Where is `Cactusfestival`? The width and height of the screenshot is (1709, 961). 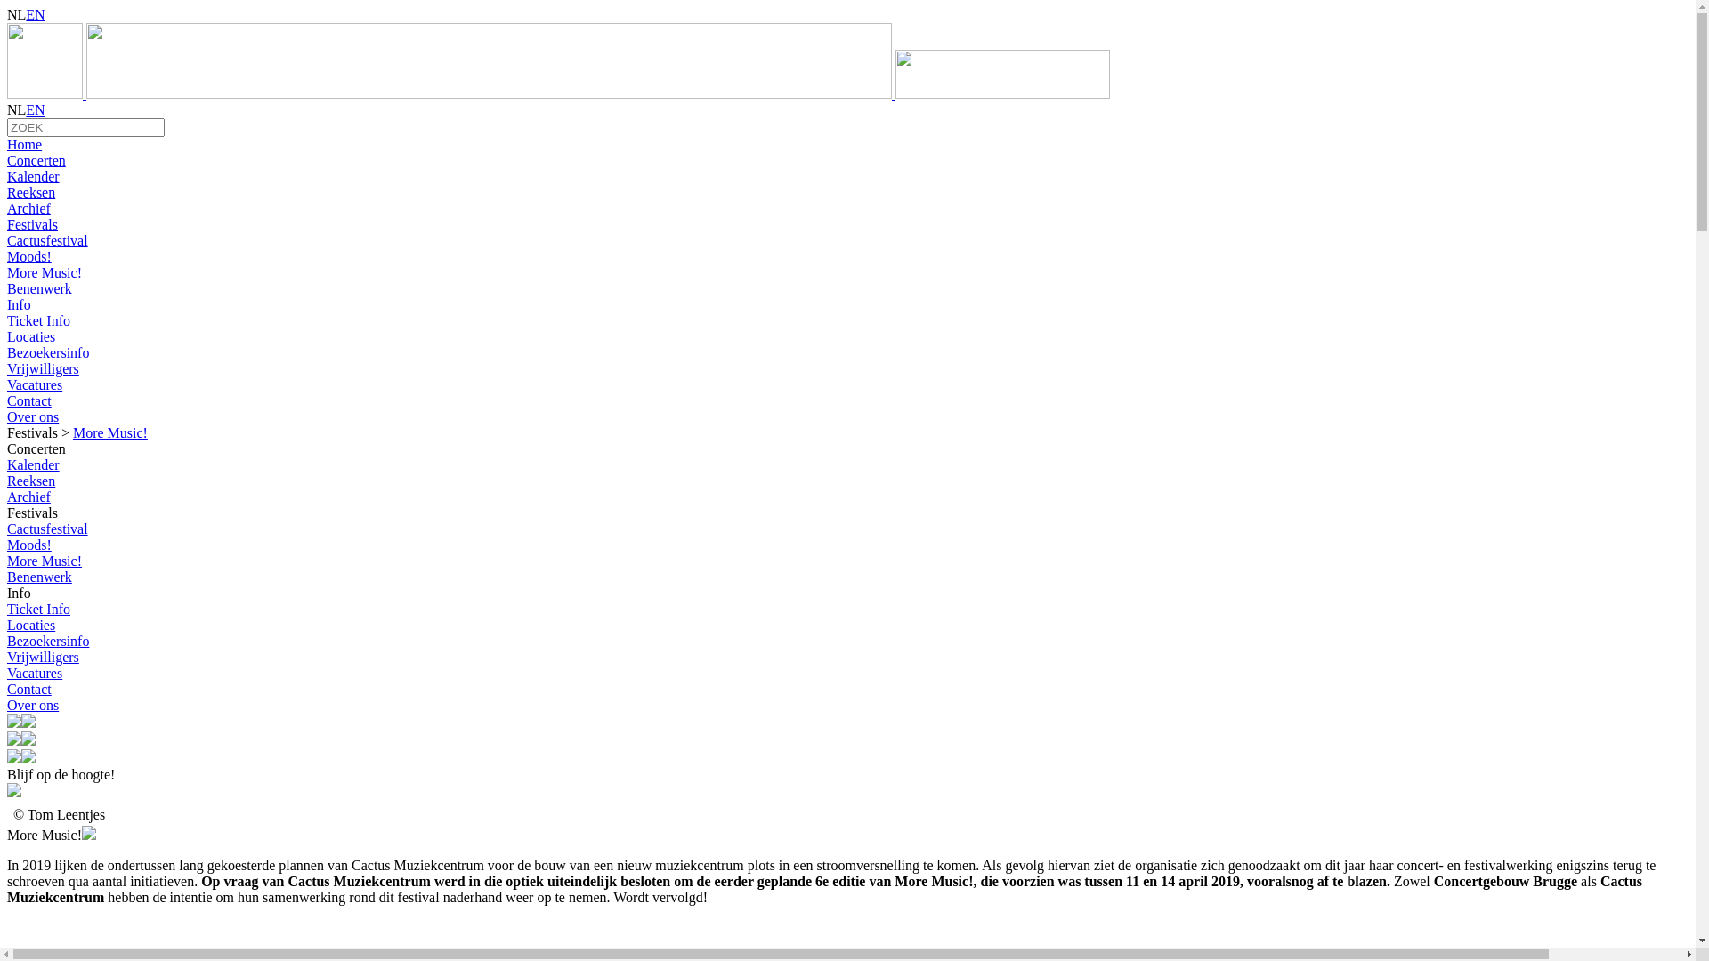 Cactusfestival is located at coordinates (48, 529).